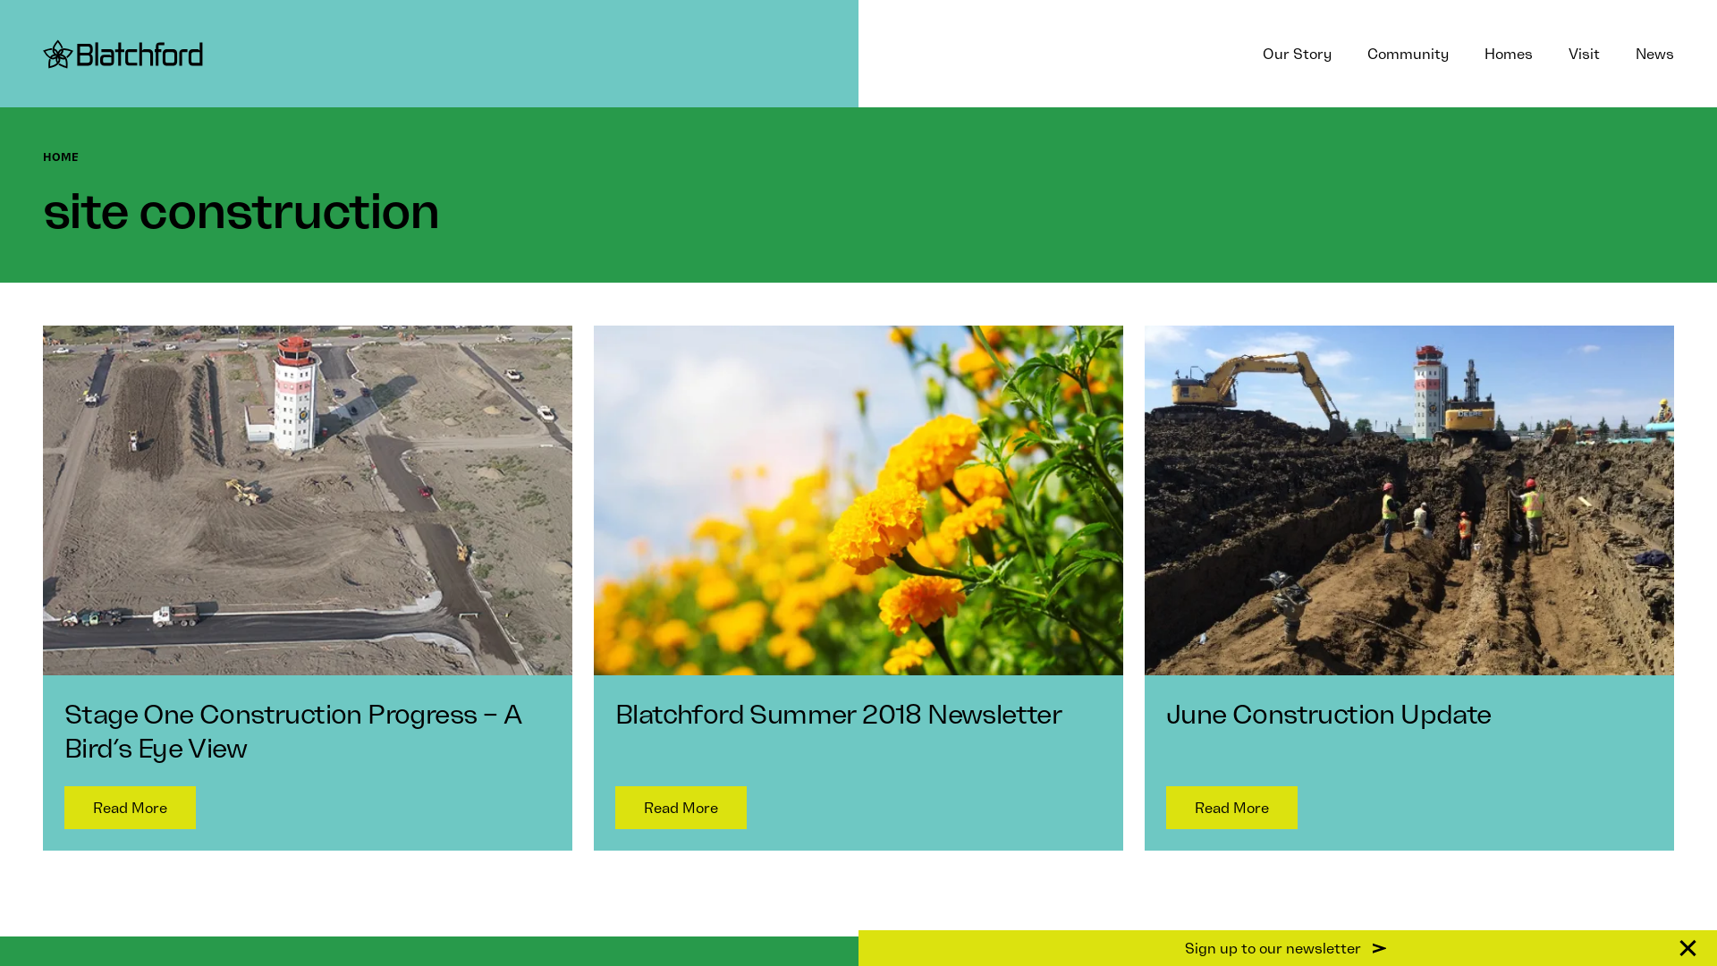  I want to click on HOME, so click(61, 157).